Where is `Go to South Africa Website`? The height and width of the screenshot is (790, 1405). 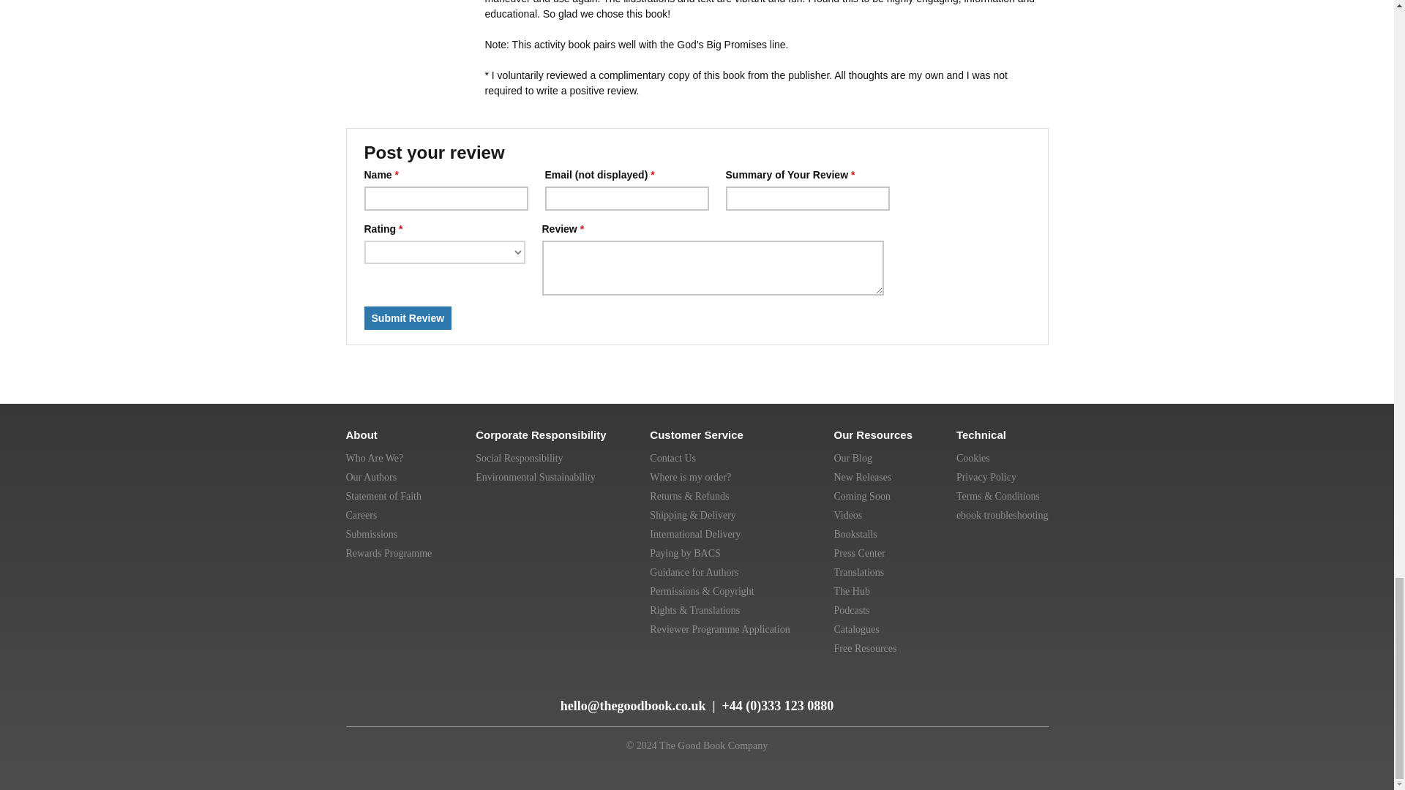
Go to South Africa Website is located at coordinates (1033, 691).